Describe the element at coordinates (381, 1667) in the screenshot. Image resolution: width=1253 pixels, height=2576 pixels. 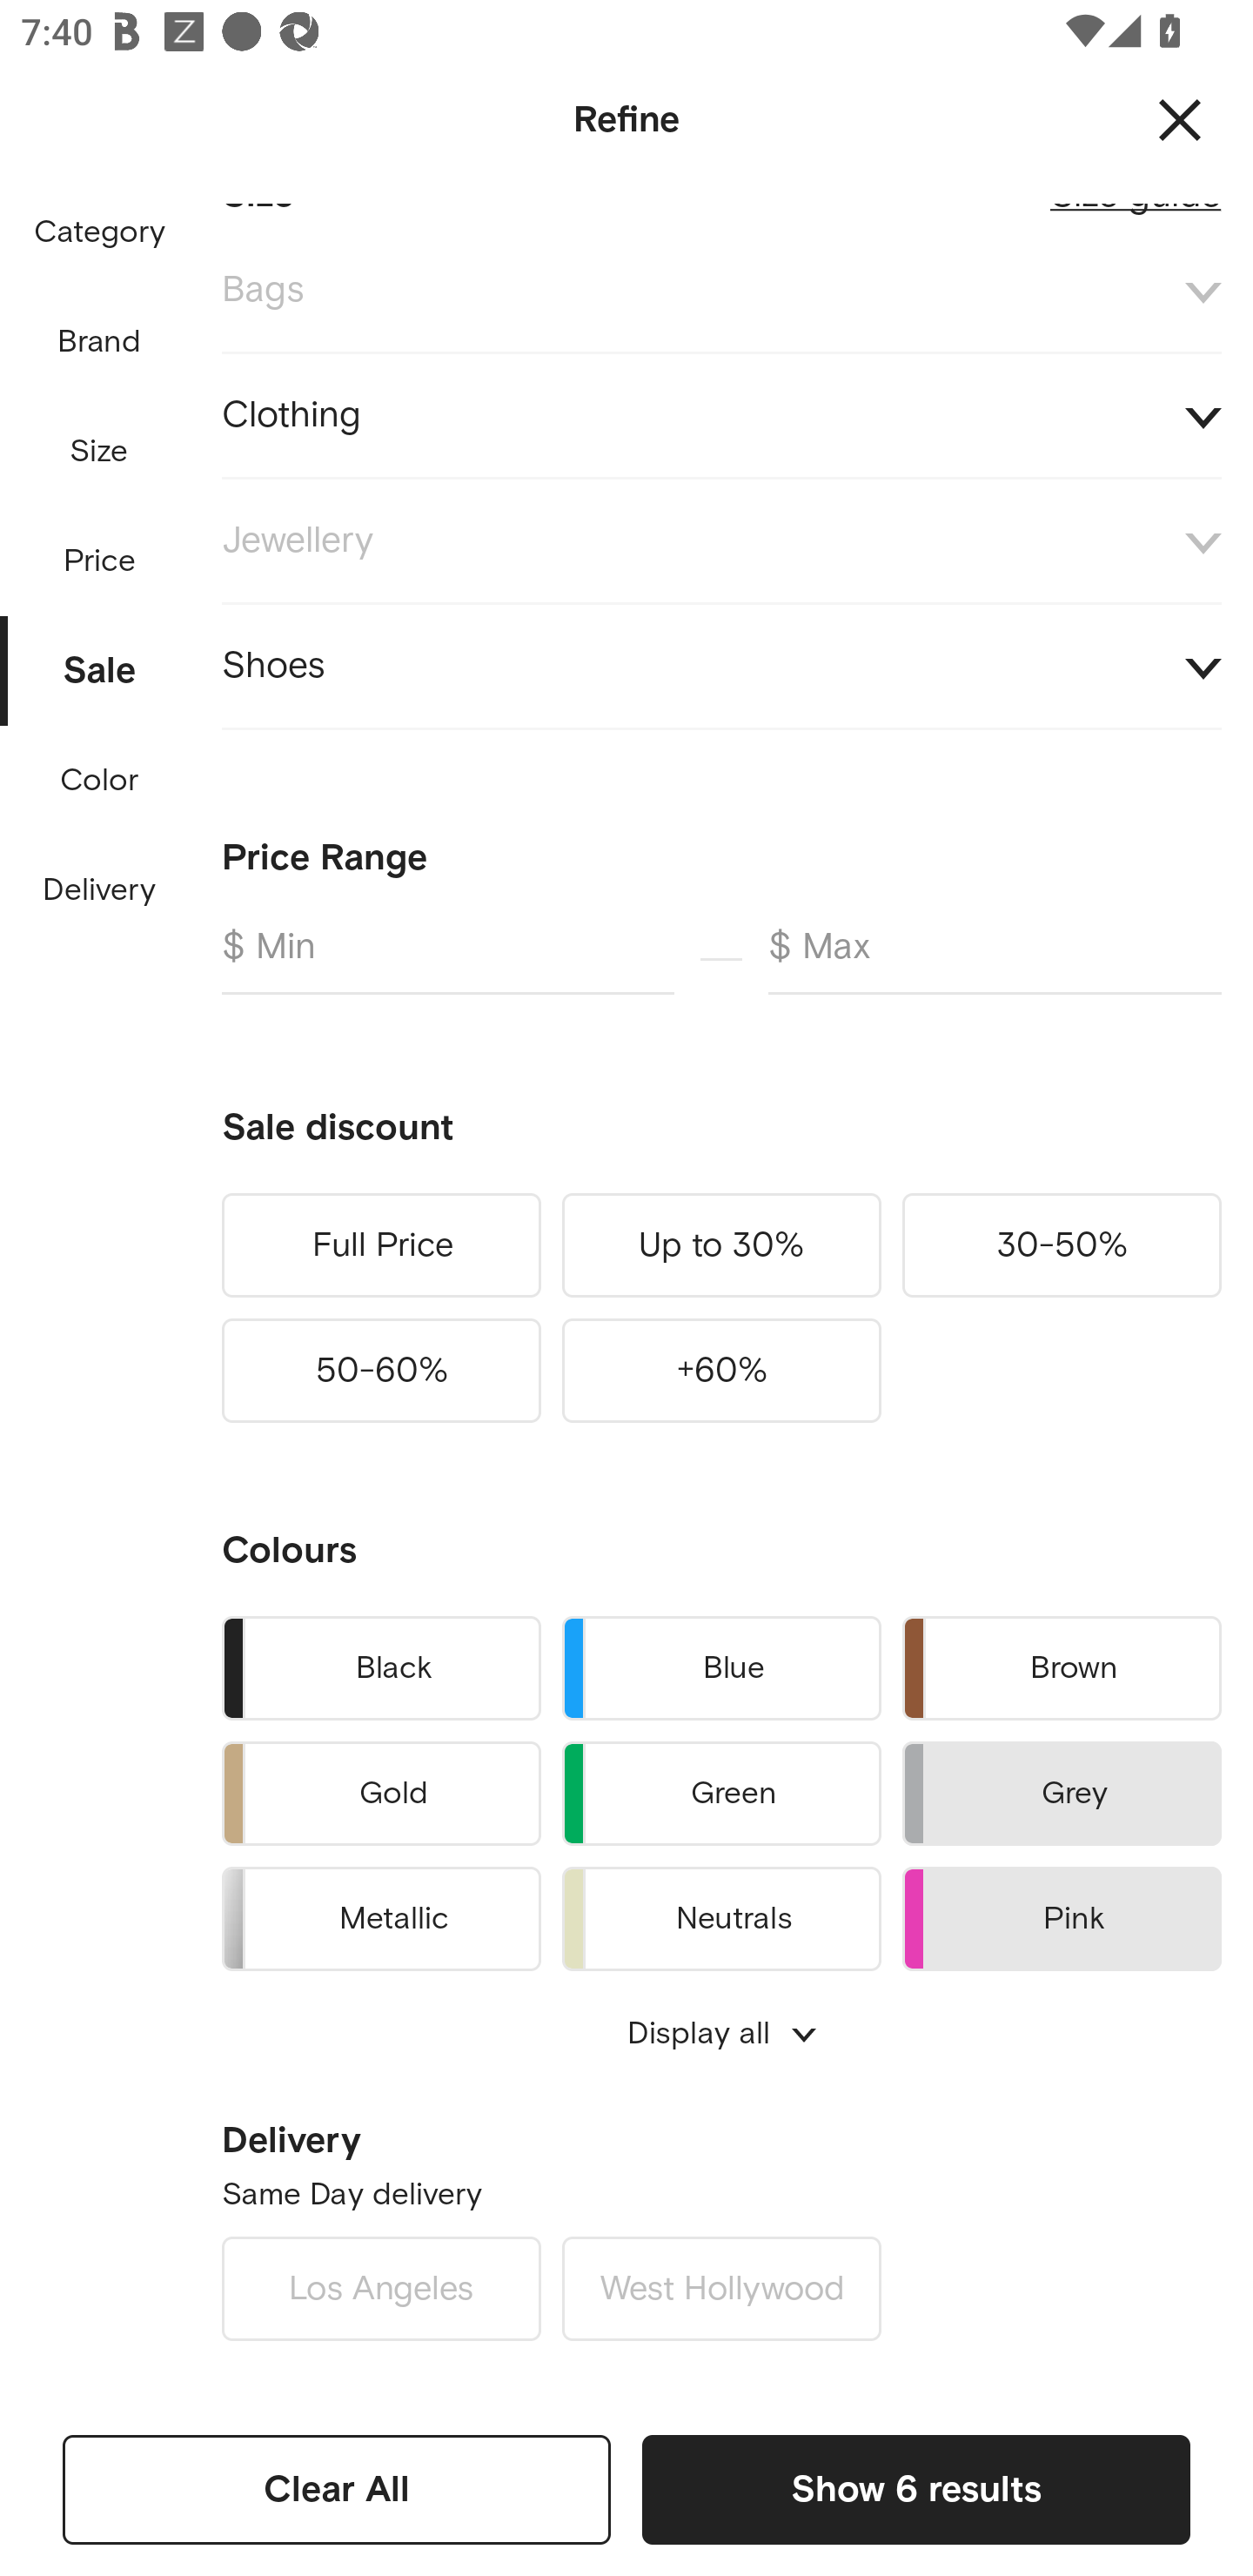
I see `Black` at that location.